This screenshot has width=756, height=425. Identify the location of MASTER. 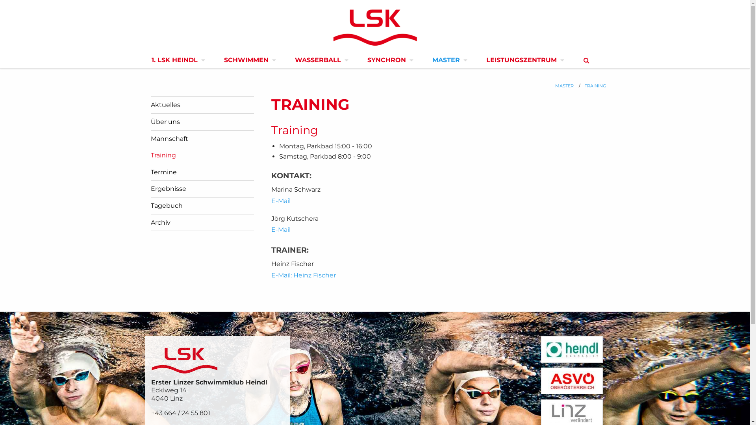
(448, 60).